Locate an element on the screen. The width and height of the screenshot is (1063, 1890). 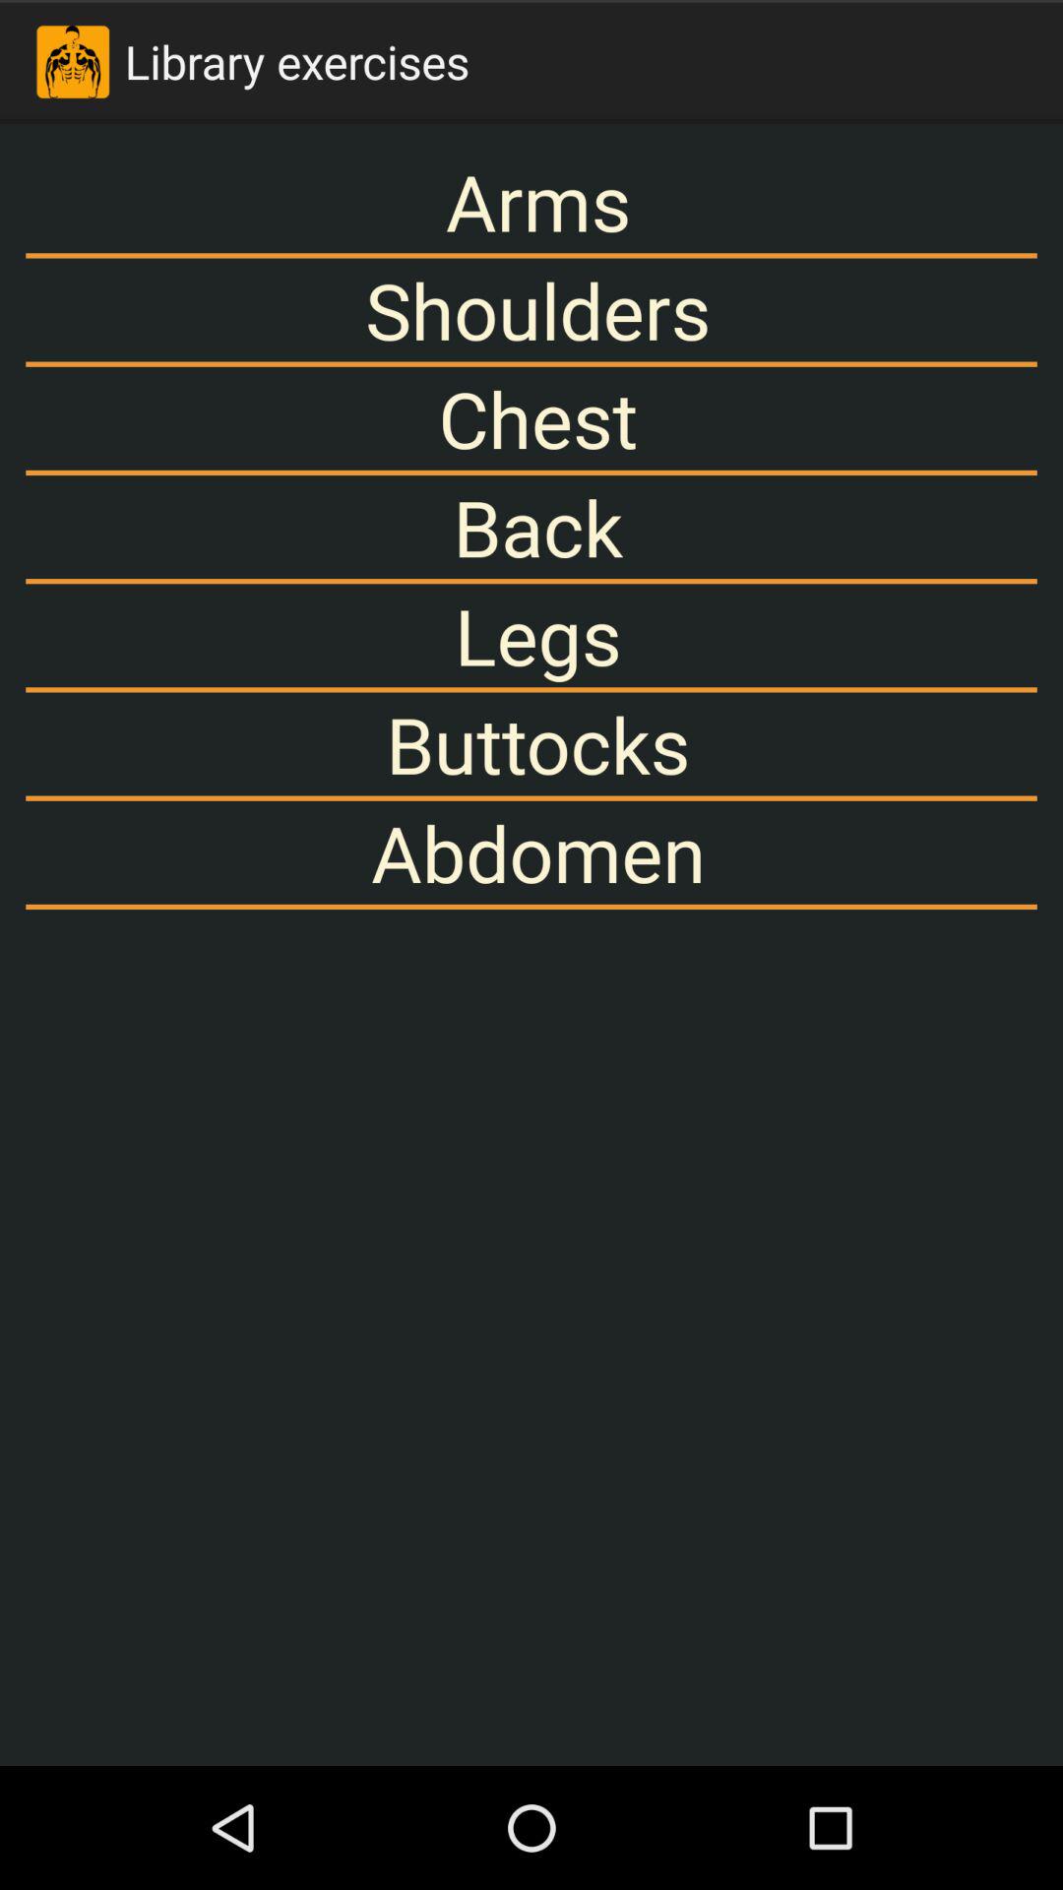
click the item above the back icon is located at coordinates (531, 417).